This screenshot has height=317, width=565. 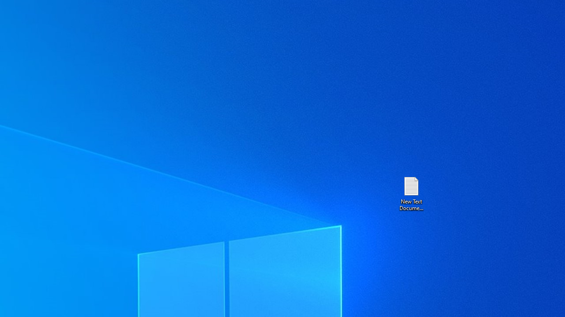 What do you see at coordinates (411, 193) in the screenshot?
I see `New Text Document (2)` at bounding box center [411, 193].